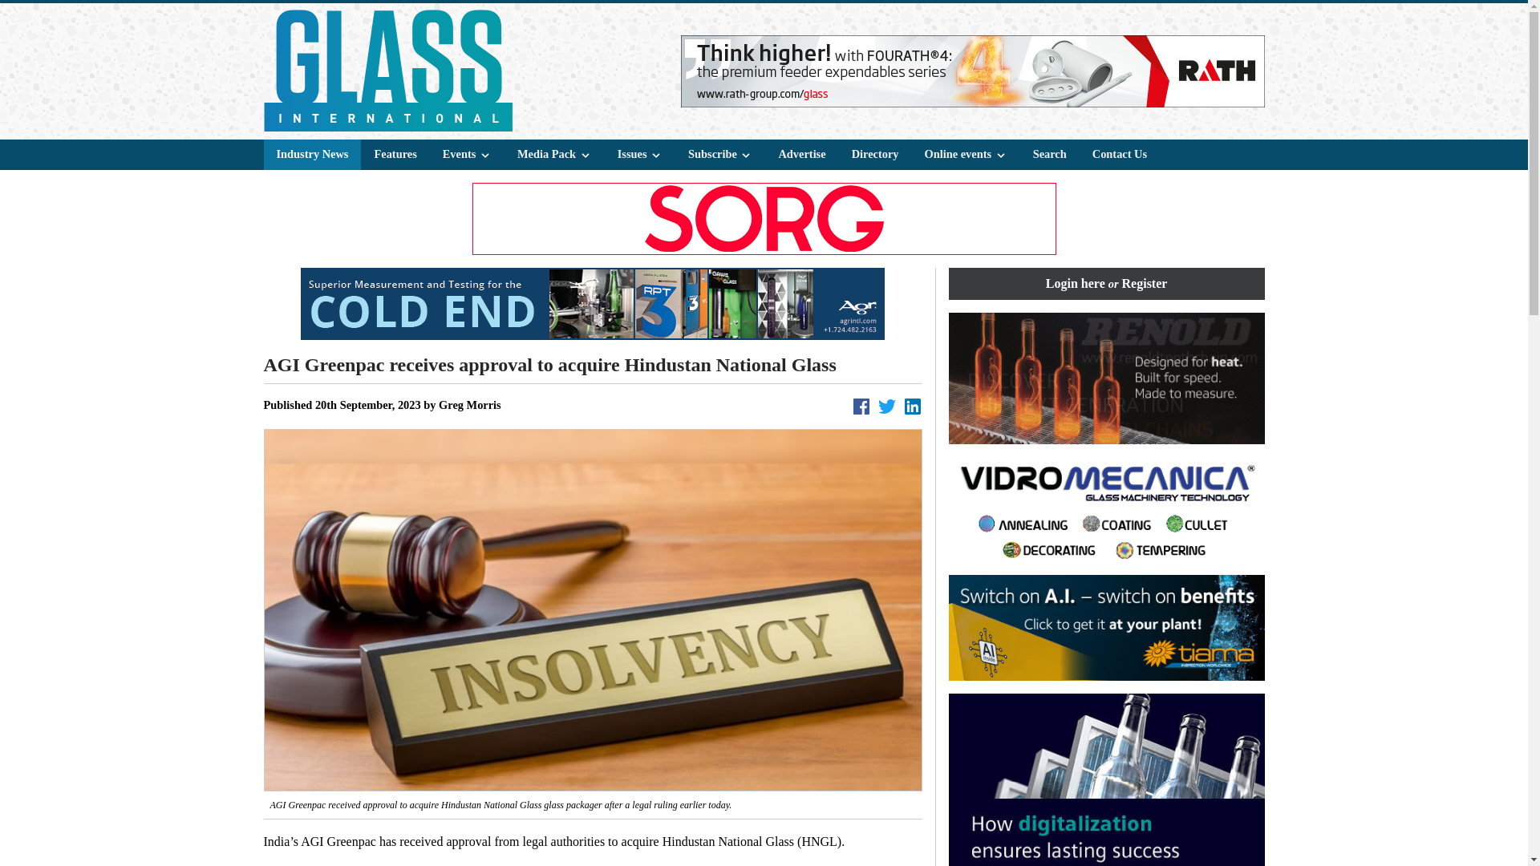 The height and width of the screenshot is (866, 1540). I want to click on Search, so click(1049, 154).